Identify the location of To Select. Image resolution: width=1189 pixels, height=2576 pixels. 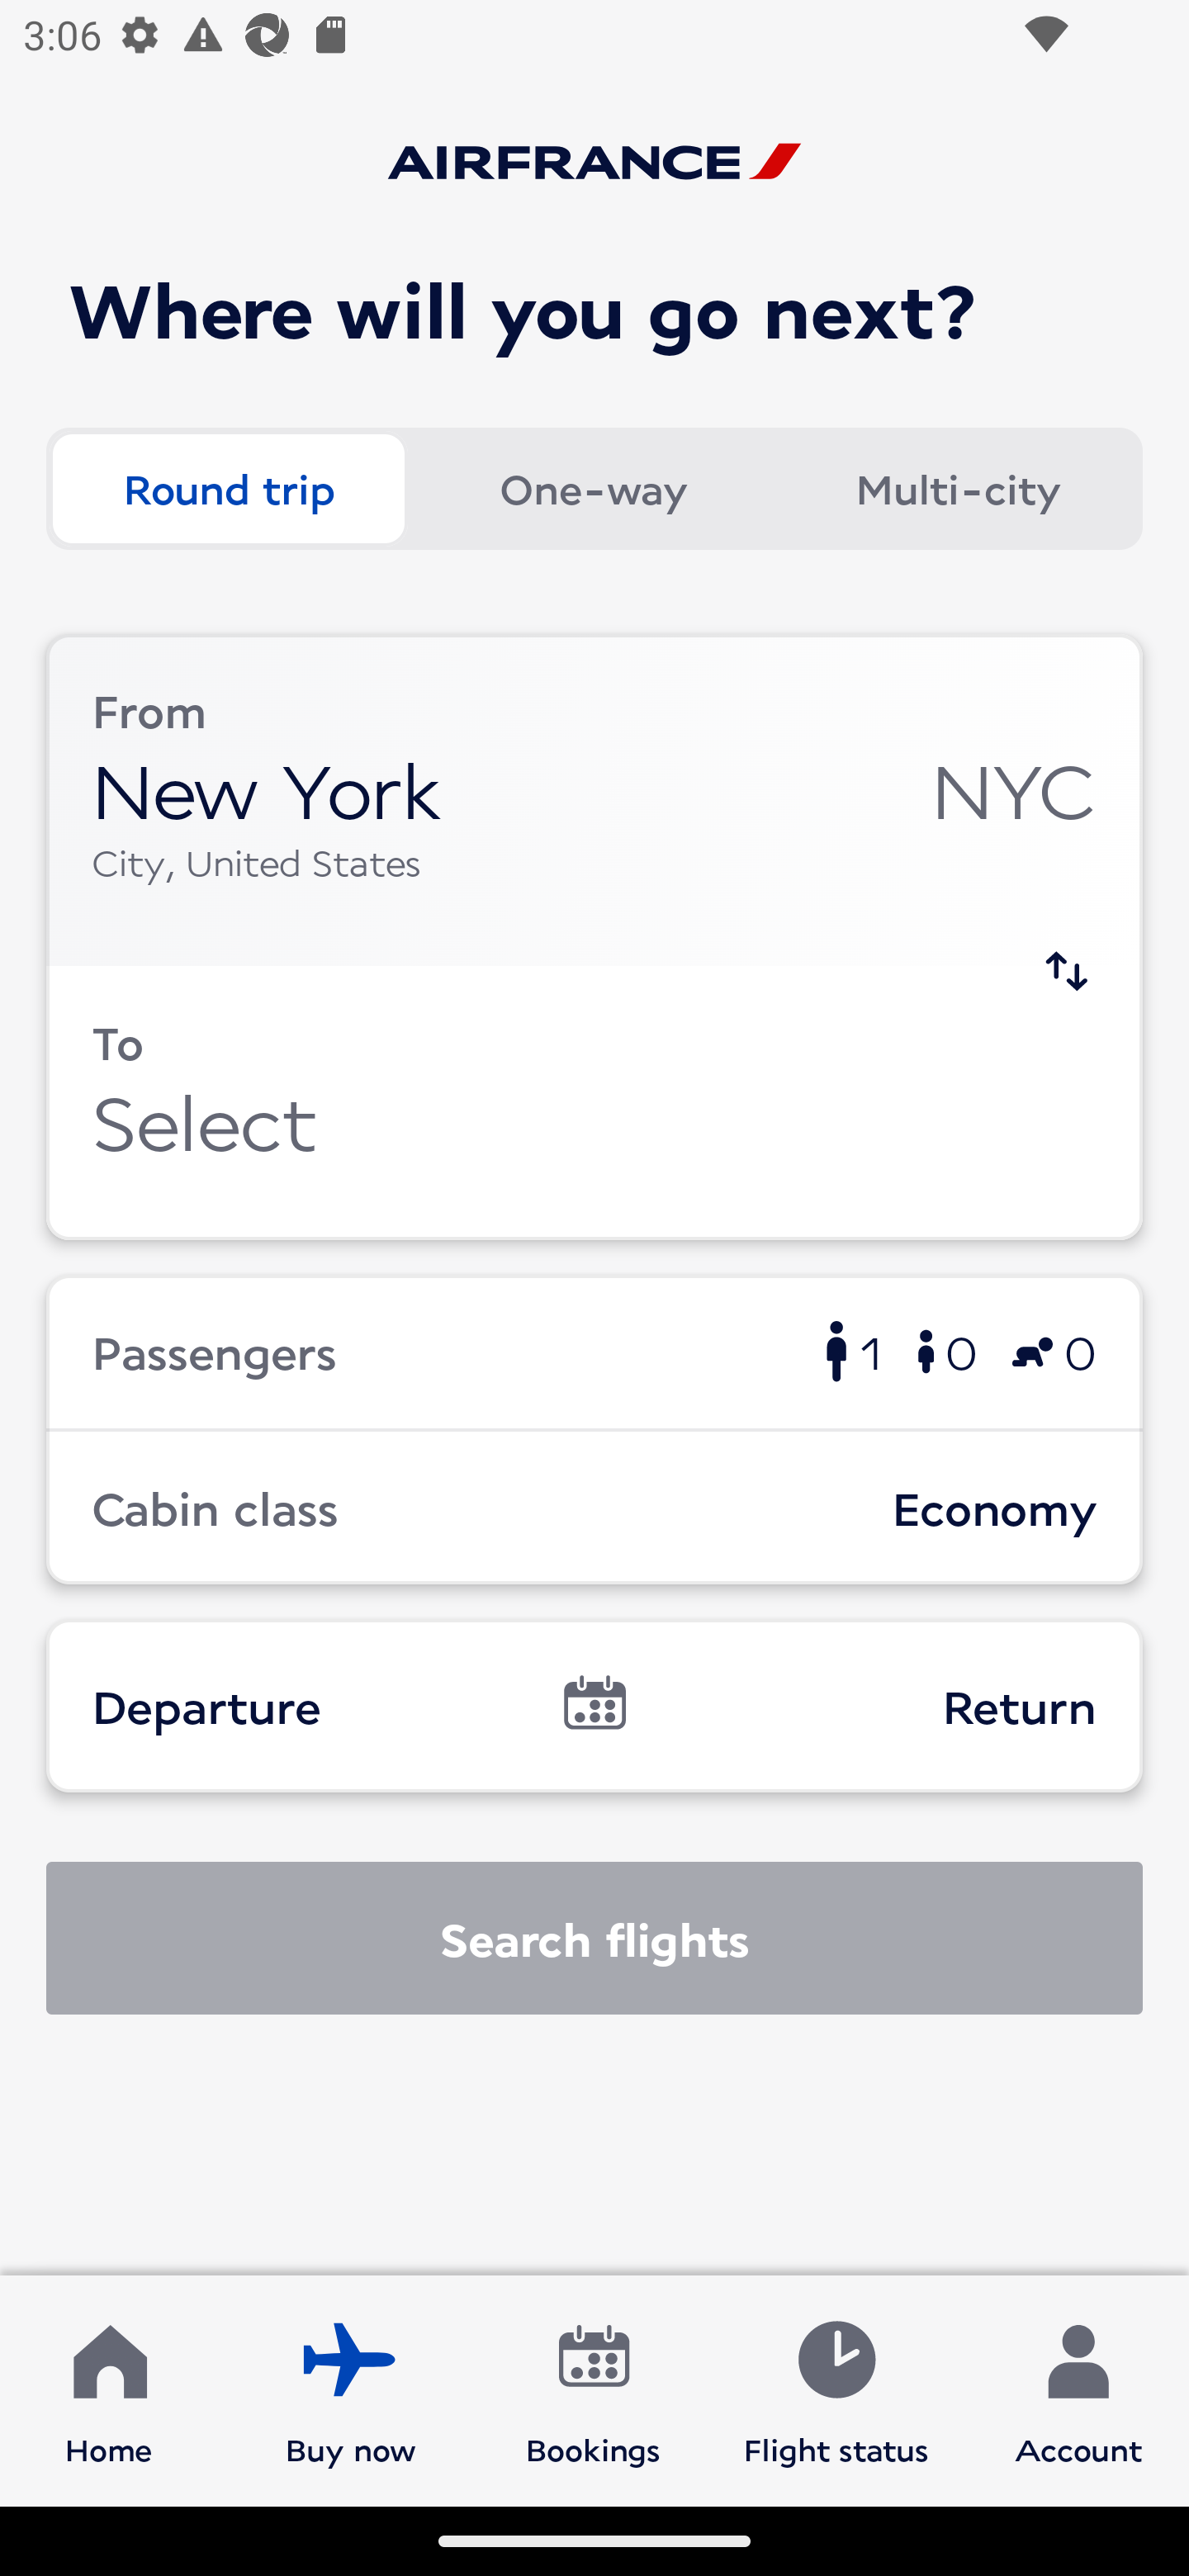
(594, 1102).